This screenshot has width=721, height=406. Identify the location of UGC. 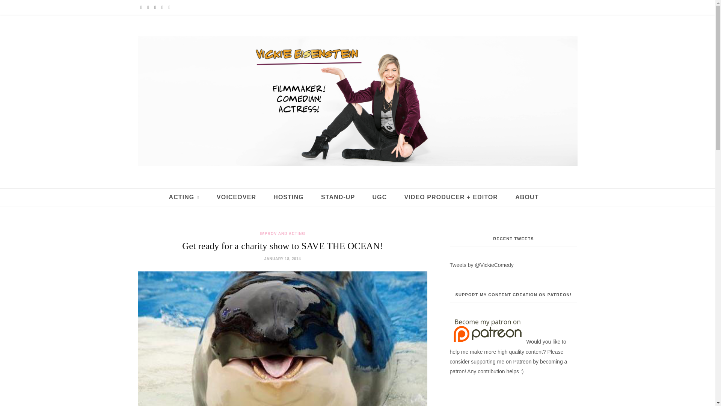
(379, 197).